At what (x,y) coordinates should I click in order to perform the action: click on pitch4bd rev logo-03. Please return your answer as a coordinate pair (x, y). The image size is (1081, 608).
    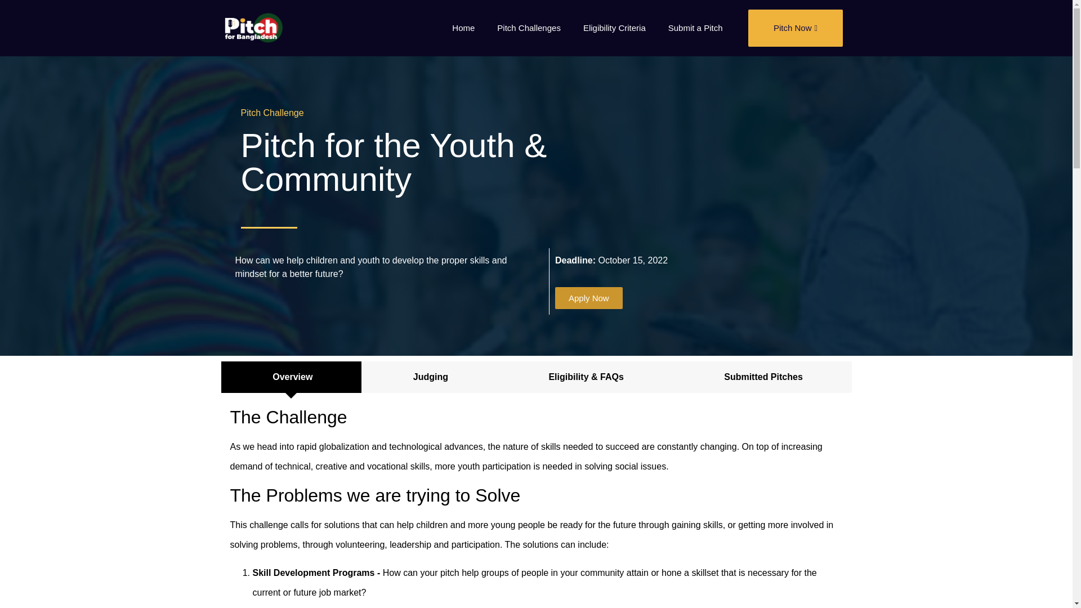
    Looking at the image, I should click on (253, 28).